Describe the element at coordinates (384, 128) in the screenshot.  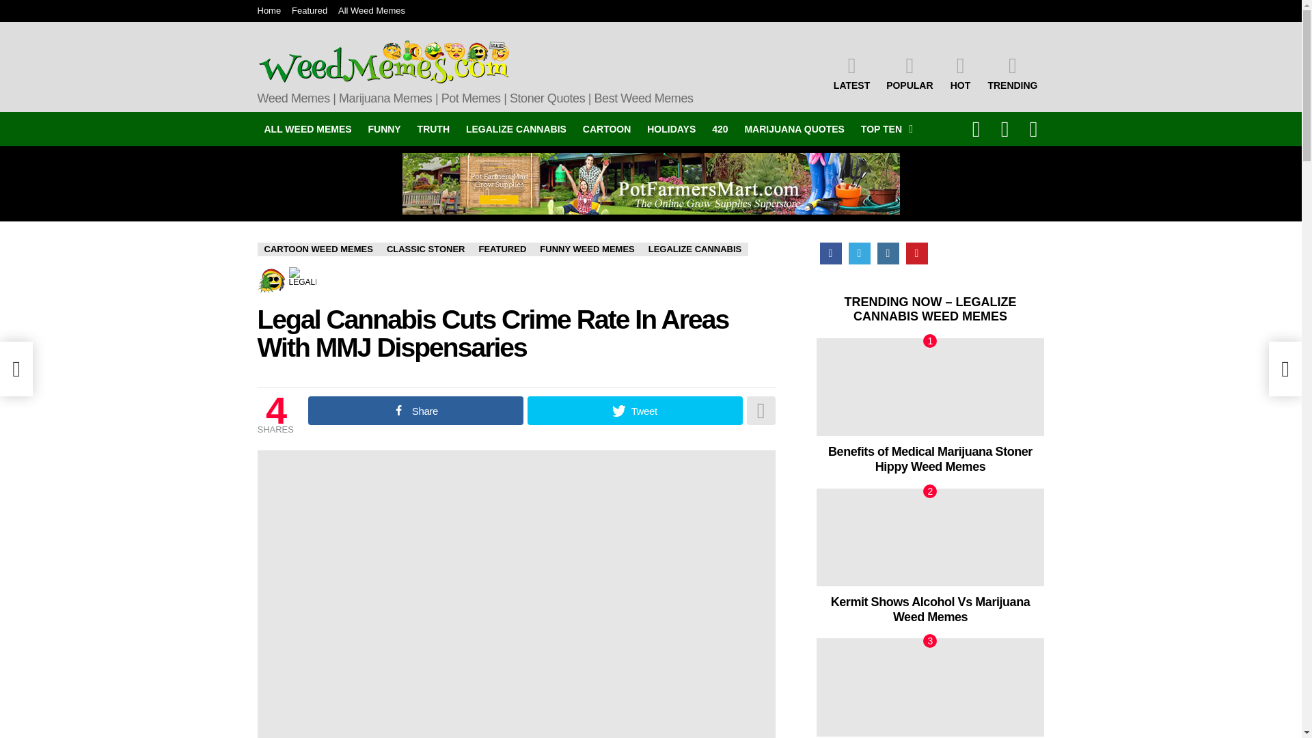
I see `Funny Weed Memes` at that location.